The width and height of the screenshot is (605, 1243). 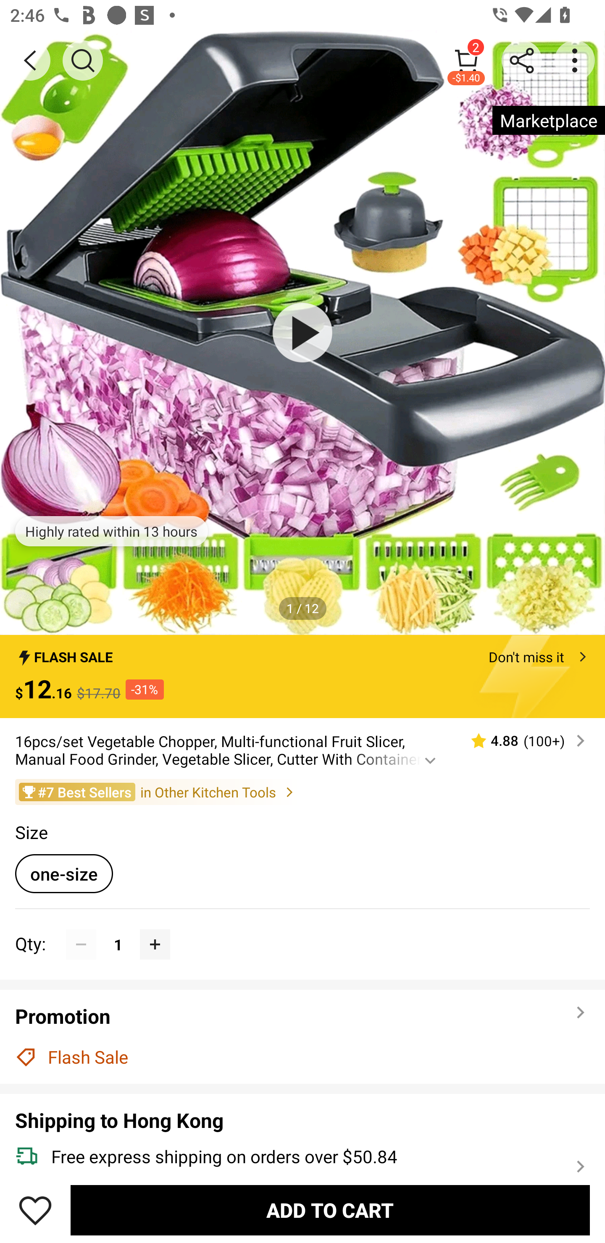 What do you see at coordinates (466, 60) in the screenshot?
I see `2 -$1.40` at bounding box center [466, 60].